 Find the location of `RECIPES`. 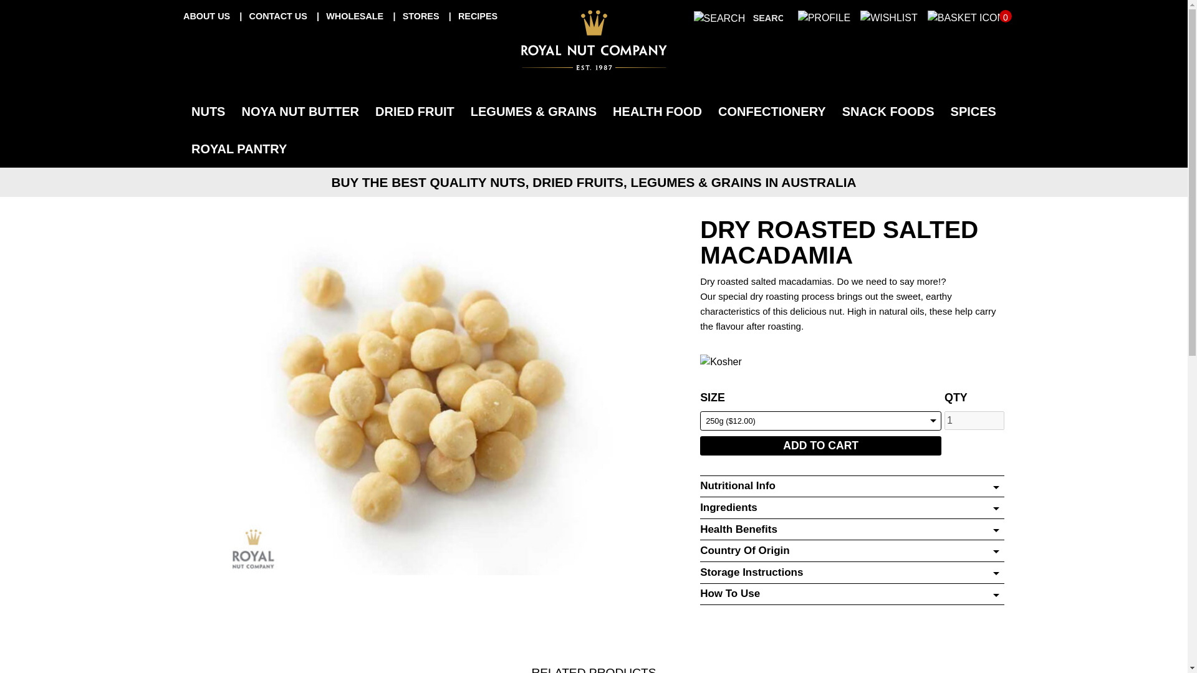

RECIPES is located at coordinates (478, 16).